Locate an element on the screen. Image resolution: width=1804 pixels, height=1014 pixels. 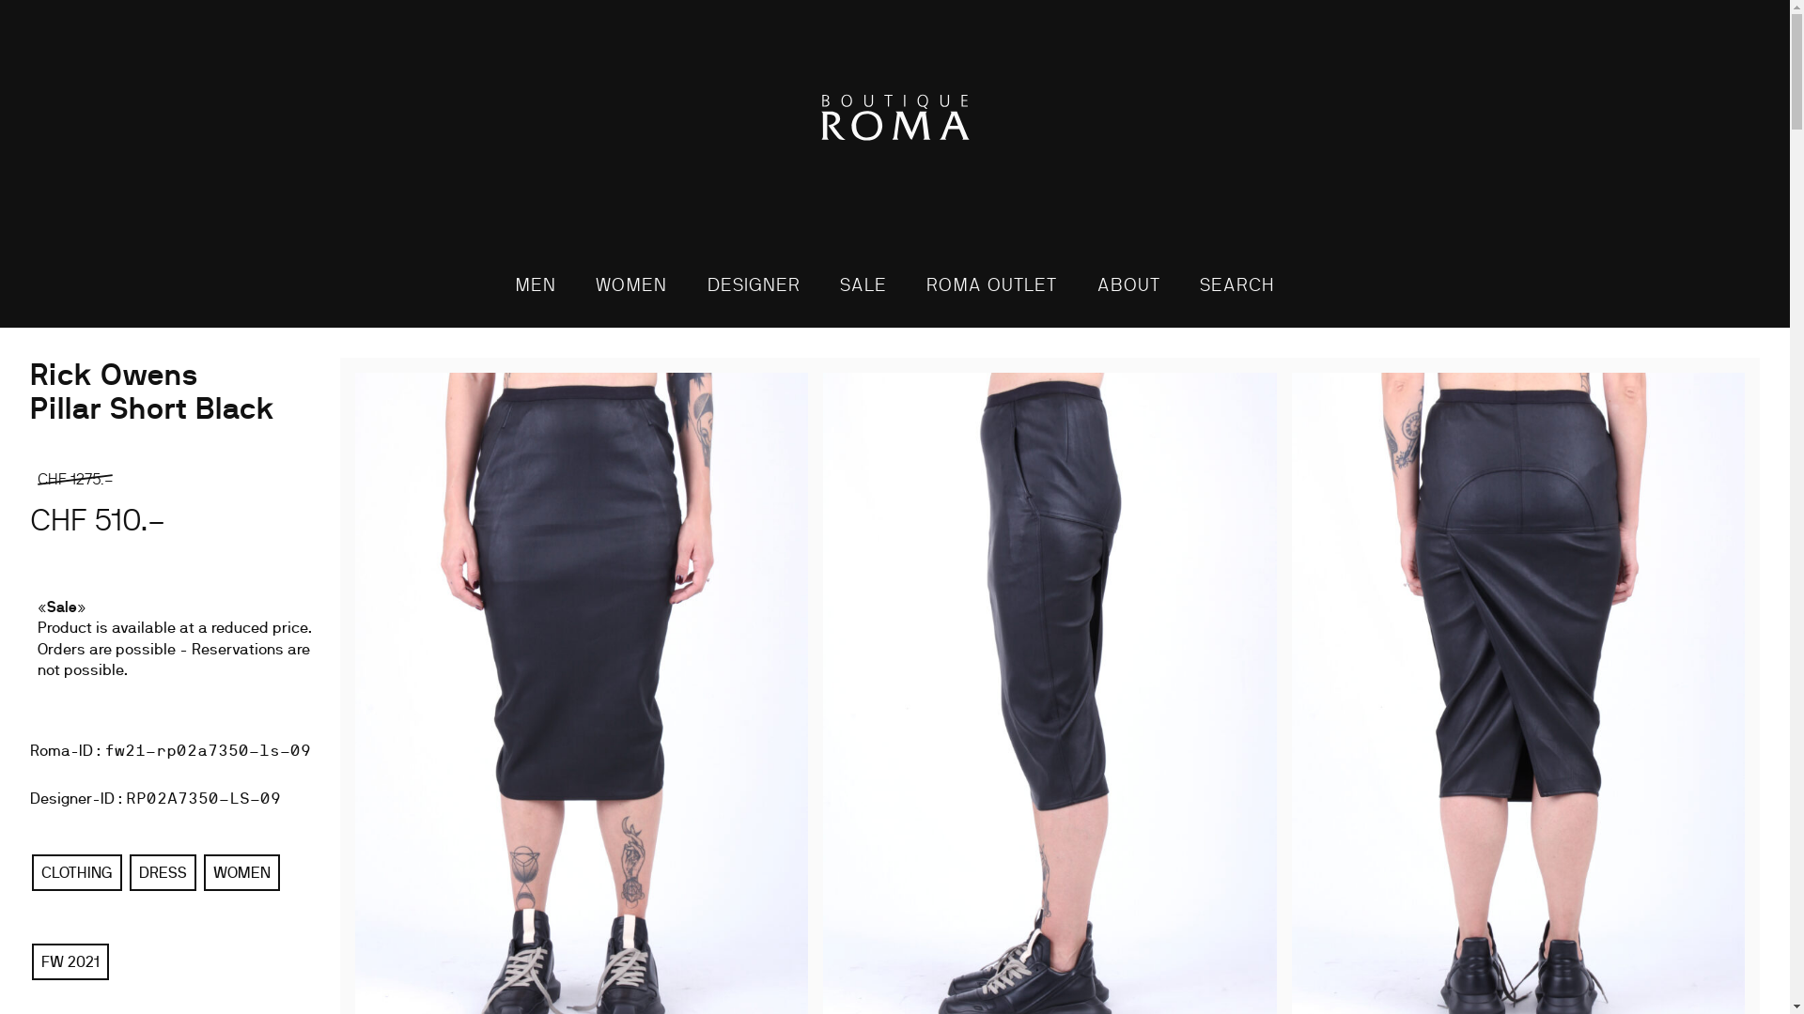
SEARCH is located at coordinates (1237, 285).